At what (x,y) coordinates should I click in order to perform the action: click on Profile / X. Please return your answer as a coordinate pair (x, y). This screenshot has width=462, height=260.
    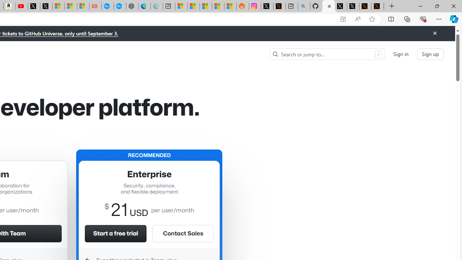
    Looking at the image, I should click on (341, 6).